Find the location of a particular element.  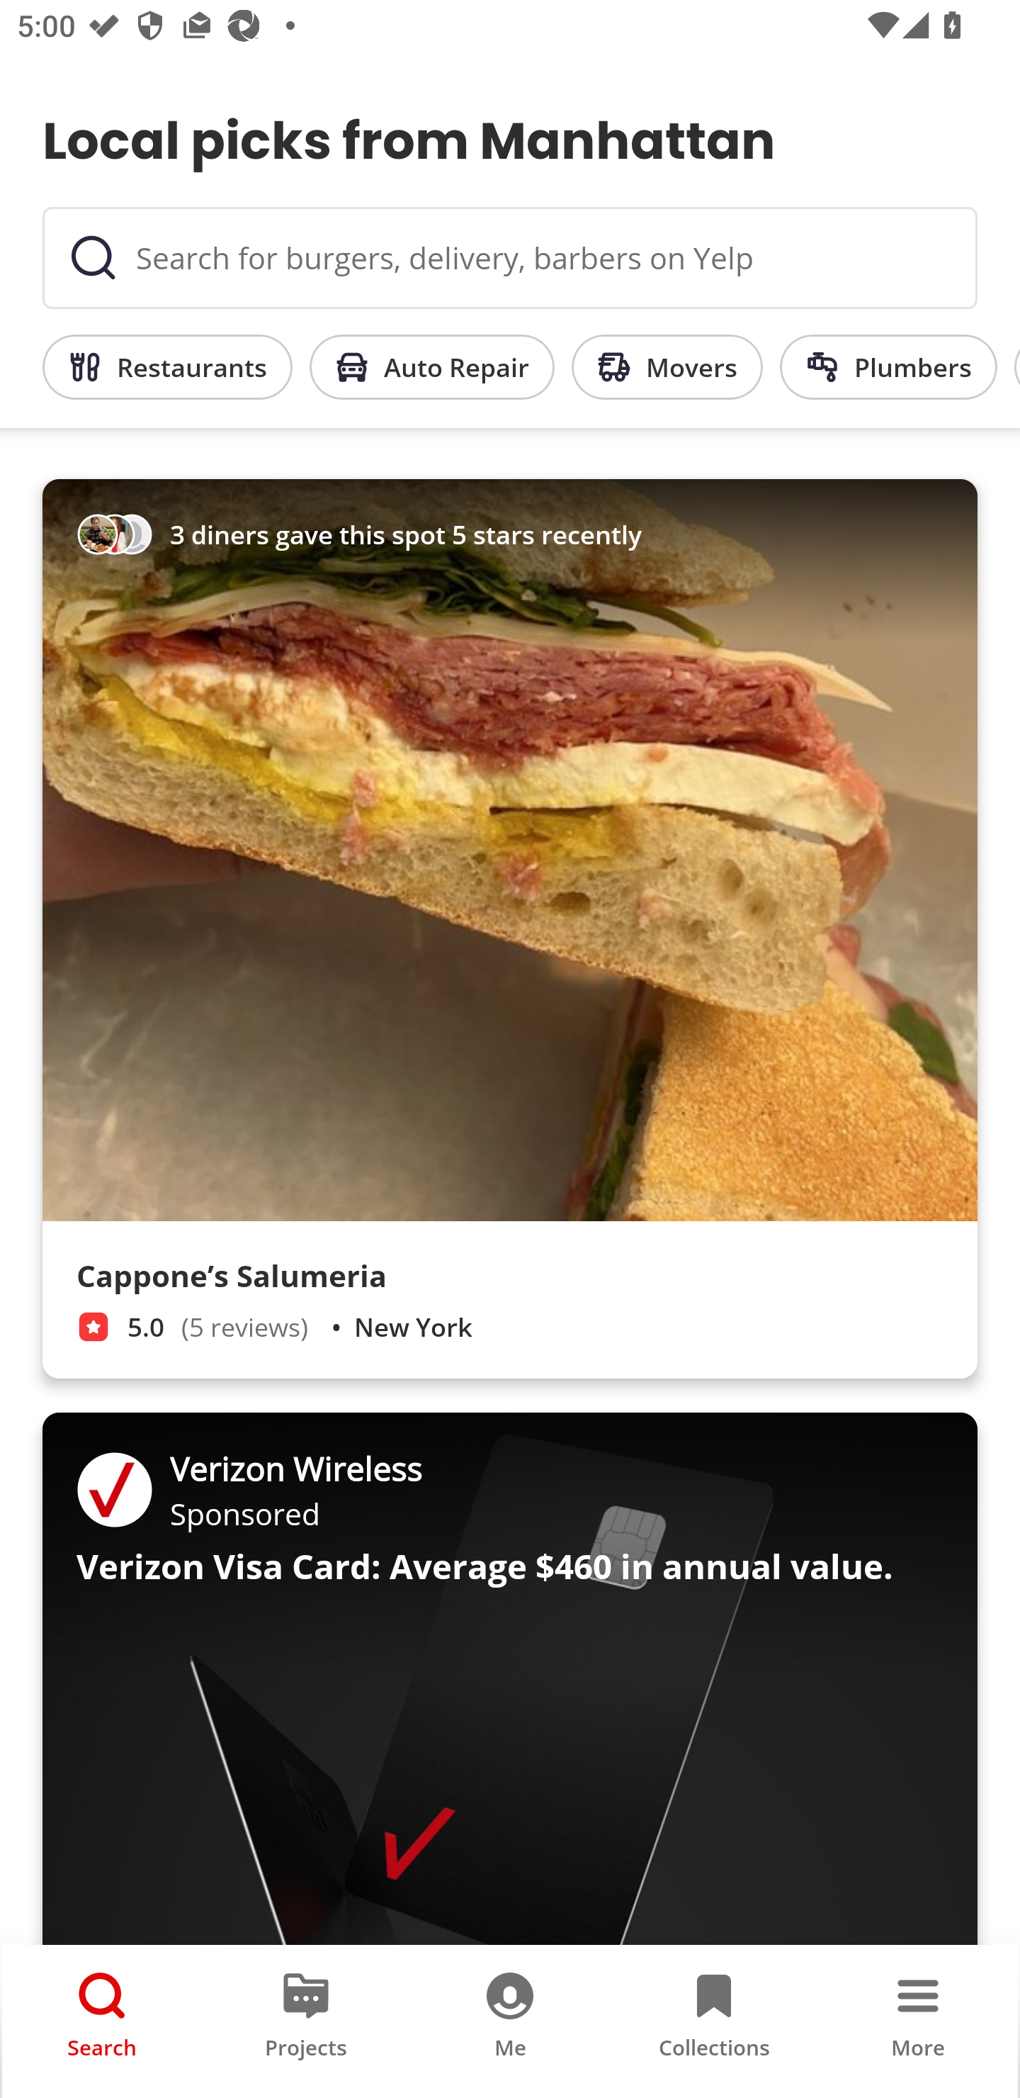

Plumbers is located at coordinates (888, 367).